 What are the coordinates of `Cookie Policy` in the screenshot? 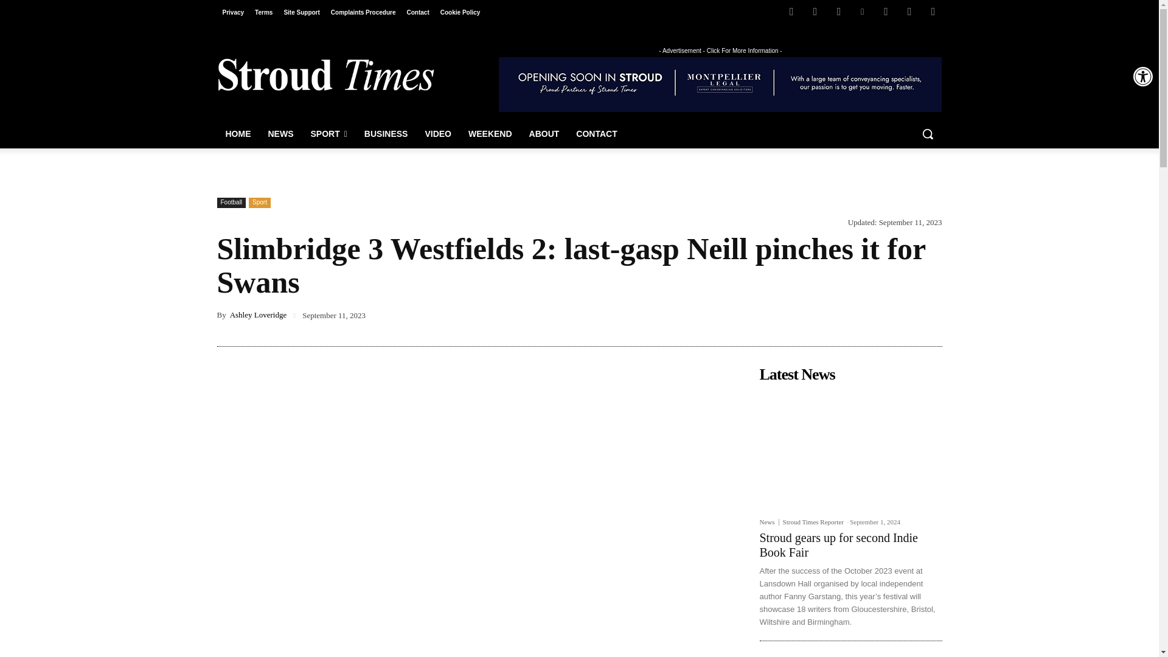 It's located at (460, 12).